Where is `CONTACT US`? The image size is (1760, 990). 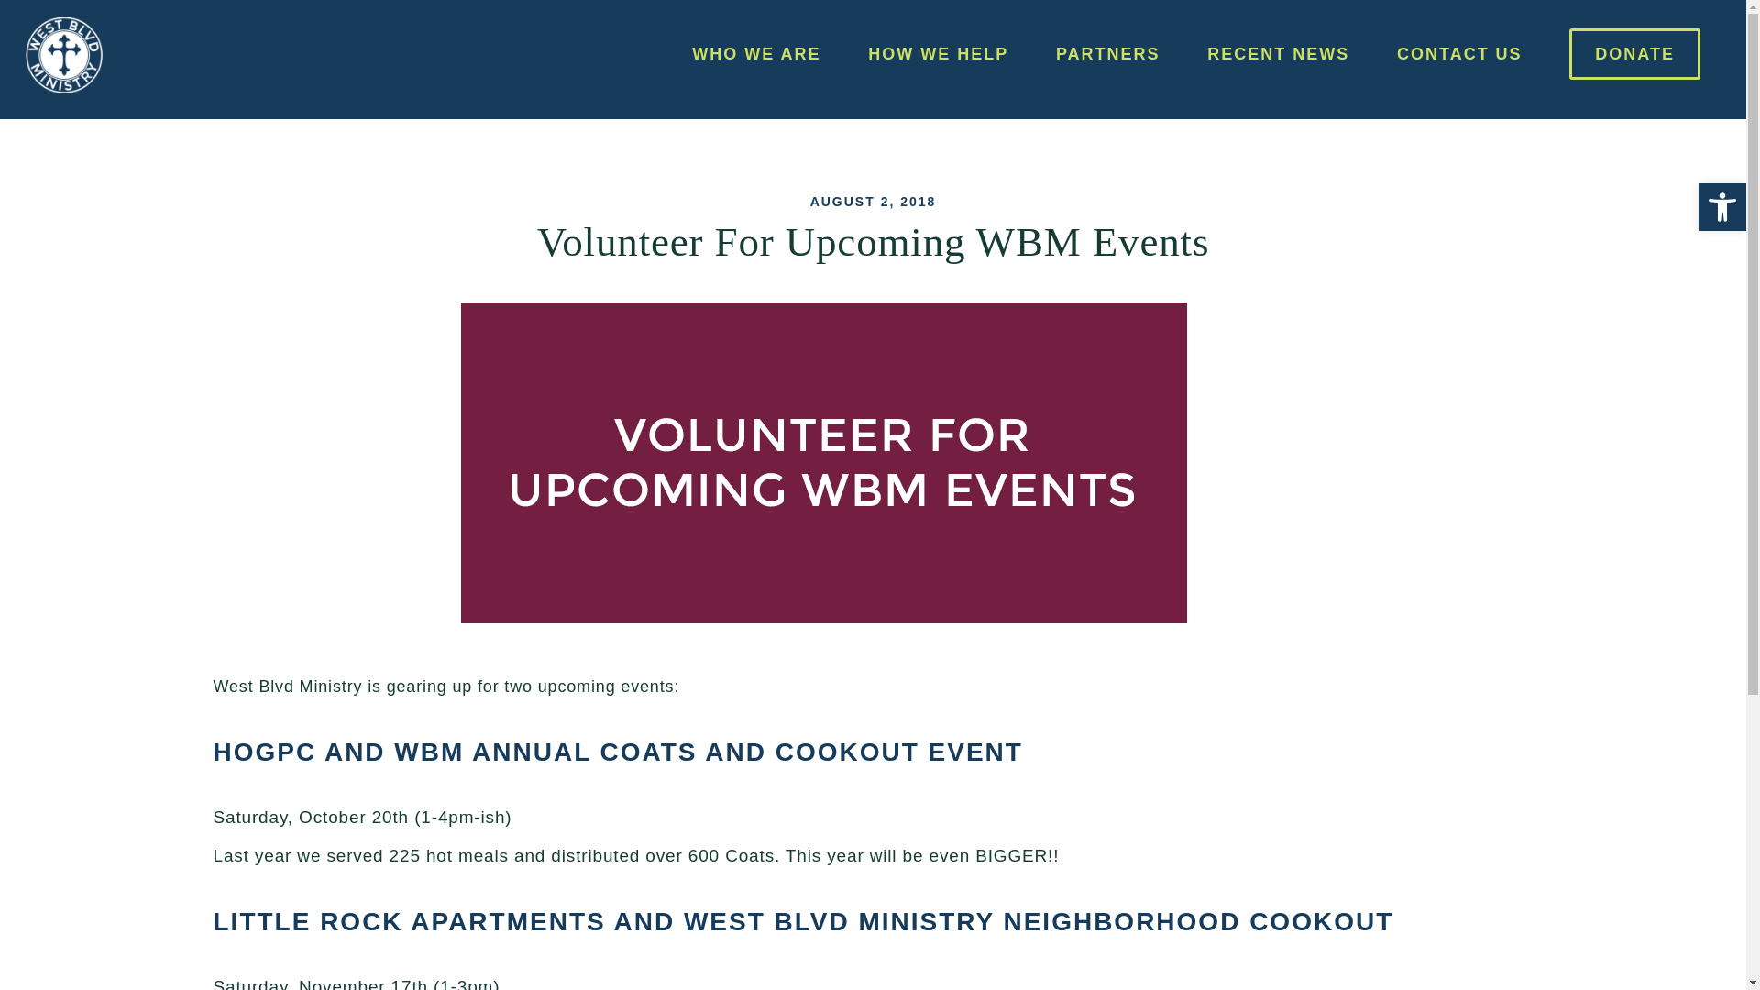
CONTACT US is located at coordinates (1459, 57).